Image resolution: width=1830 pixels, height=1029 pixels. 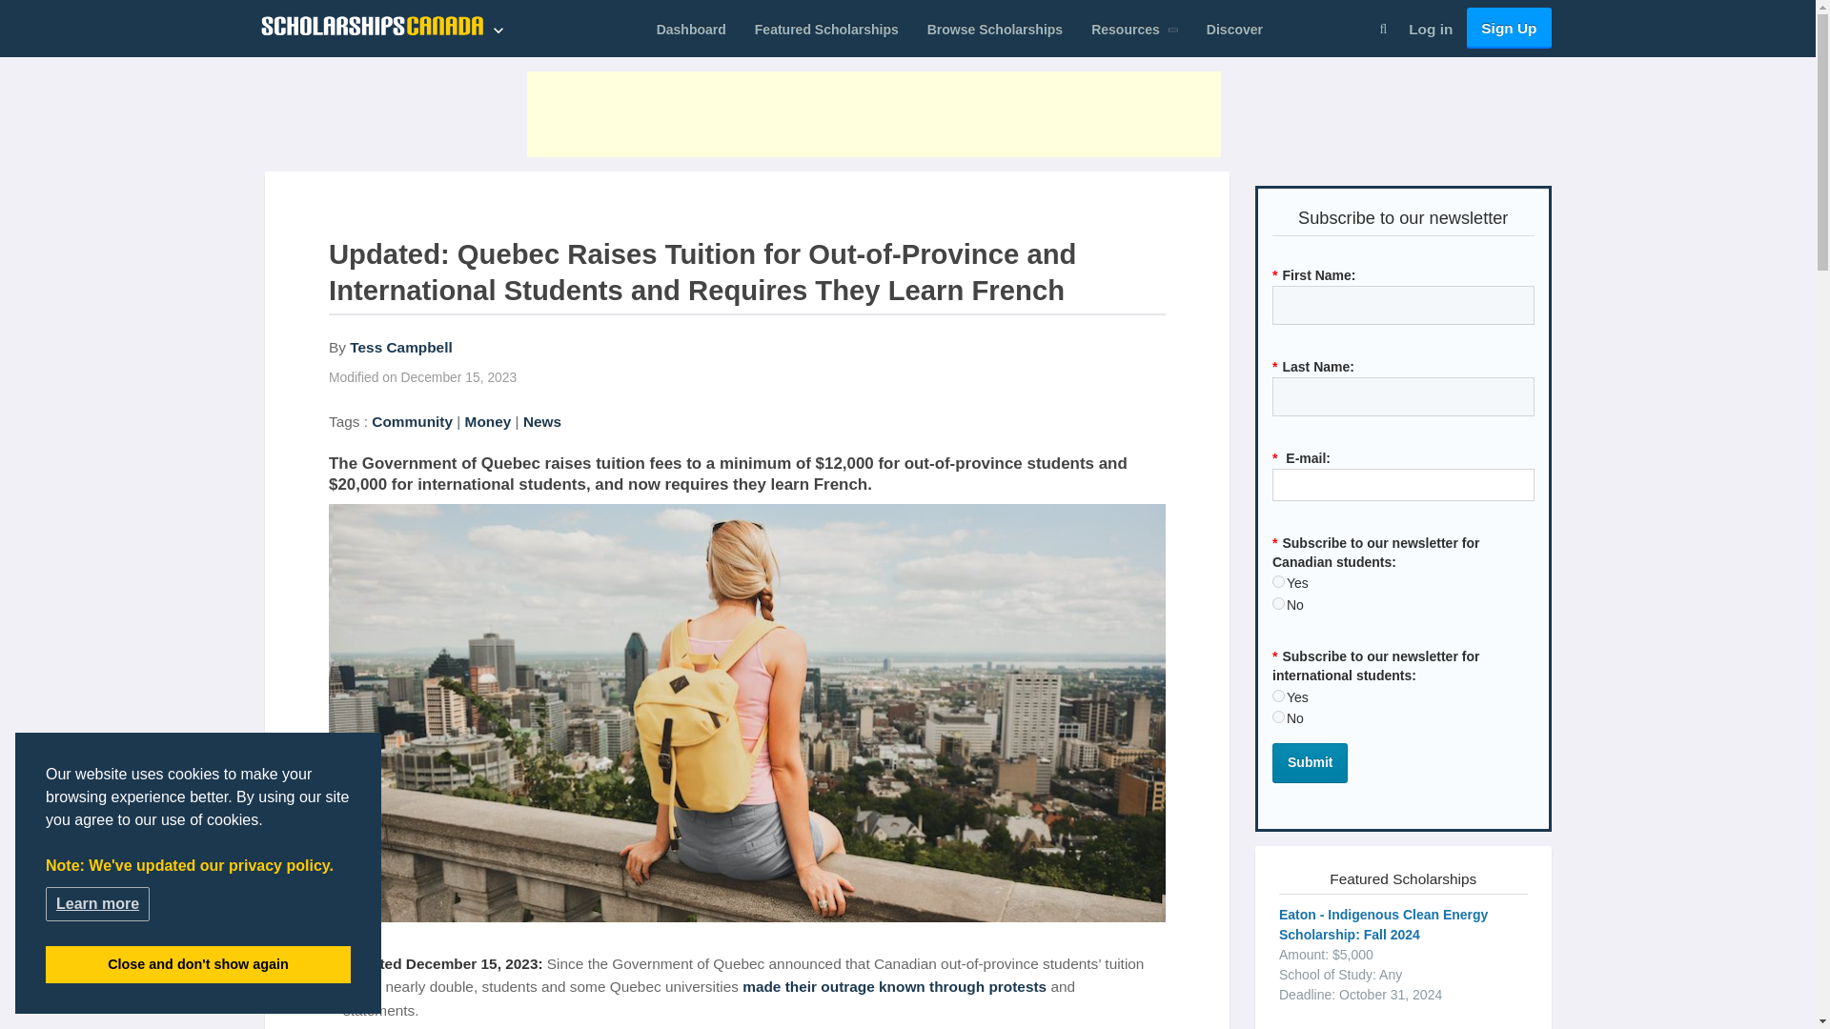 I want to click on Featured Scholarships, so click(x=827, y=30).